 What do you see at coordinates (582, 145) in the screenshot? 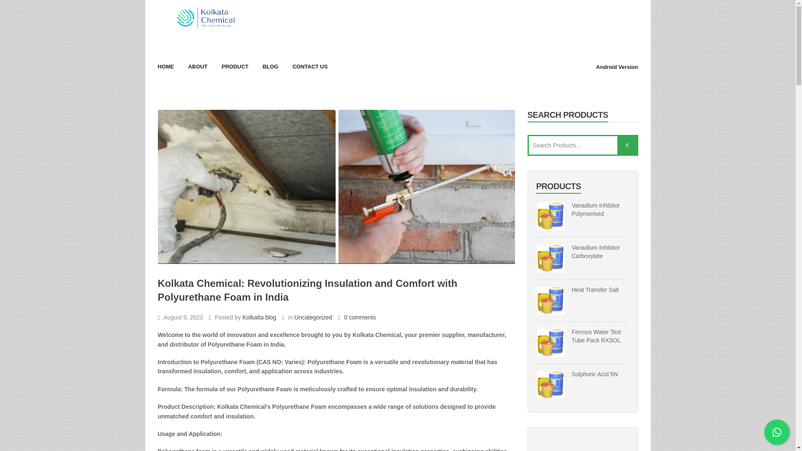
I see `Search for:` at bounding box center [582, 145].